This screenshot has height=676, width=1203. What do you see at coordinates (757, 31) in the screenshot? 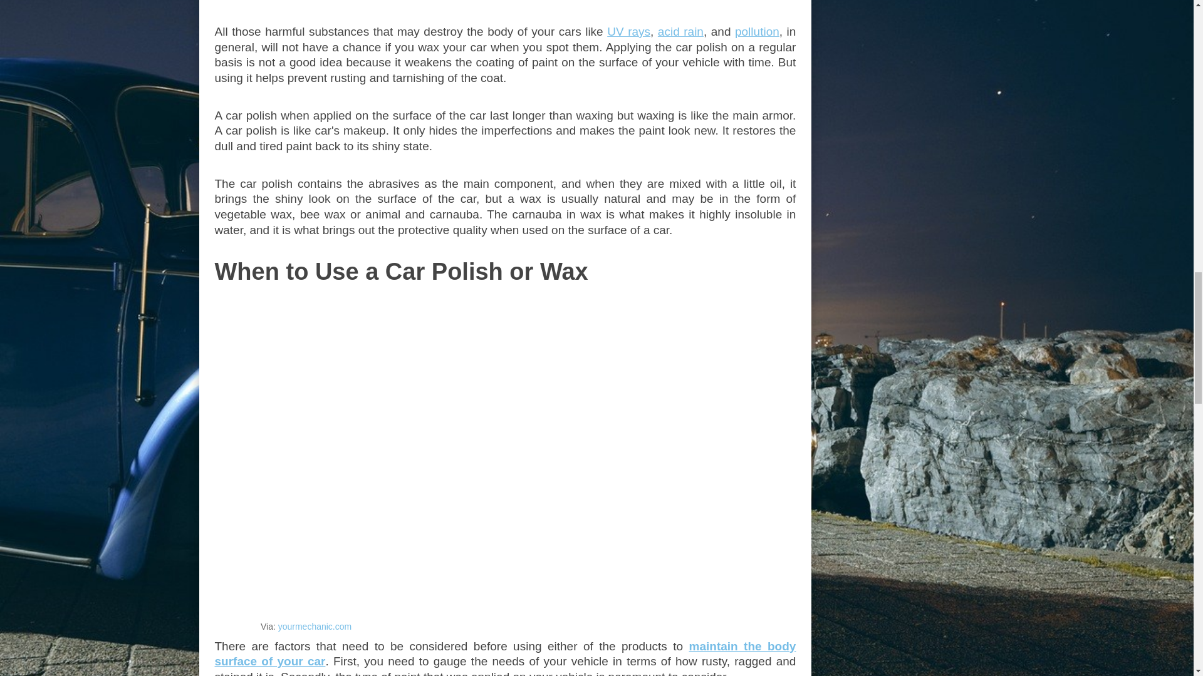
I see `pollution` at bounding box center [757, 31].